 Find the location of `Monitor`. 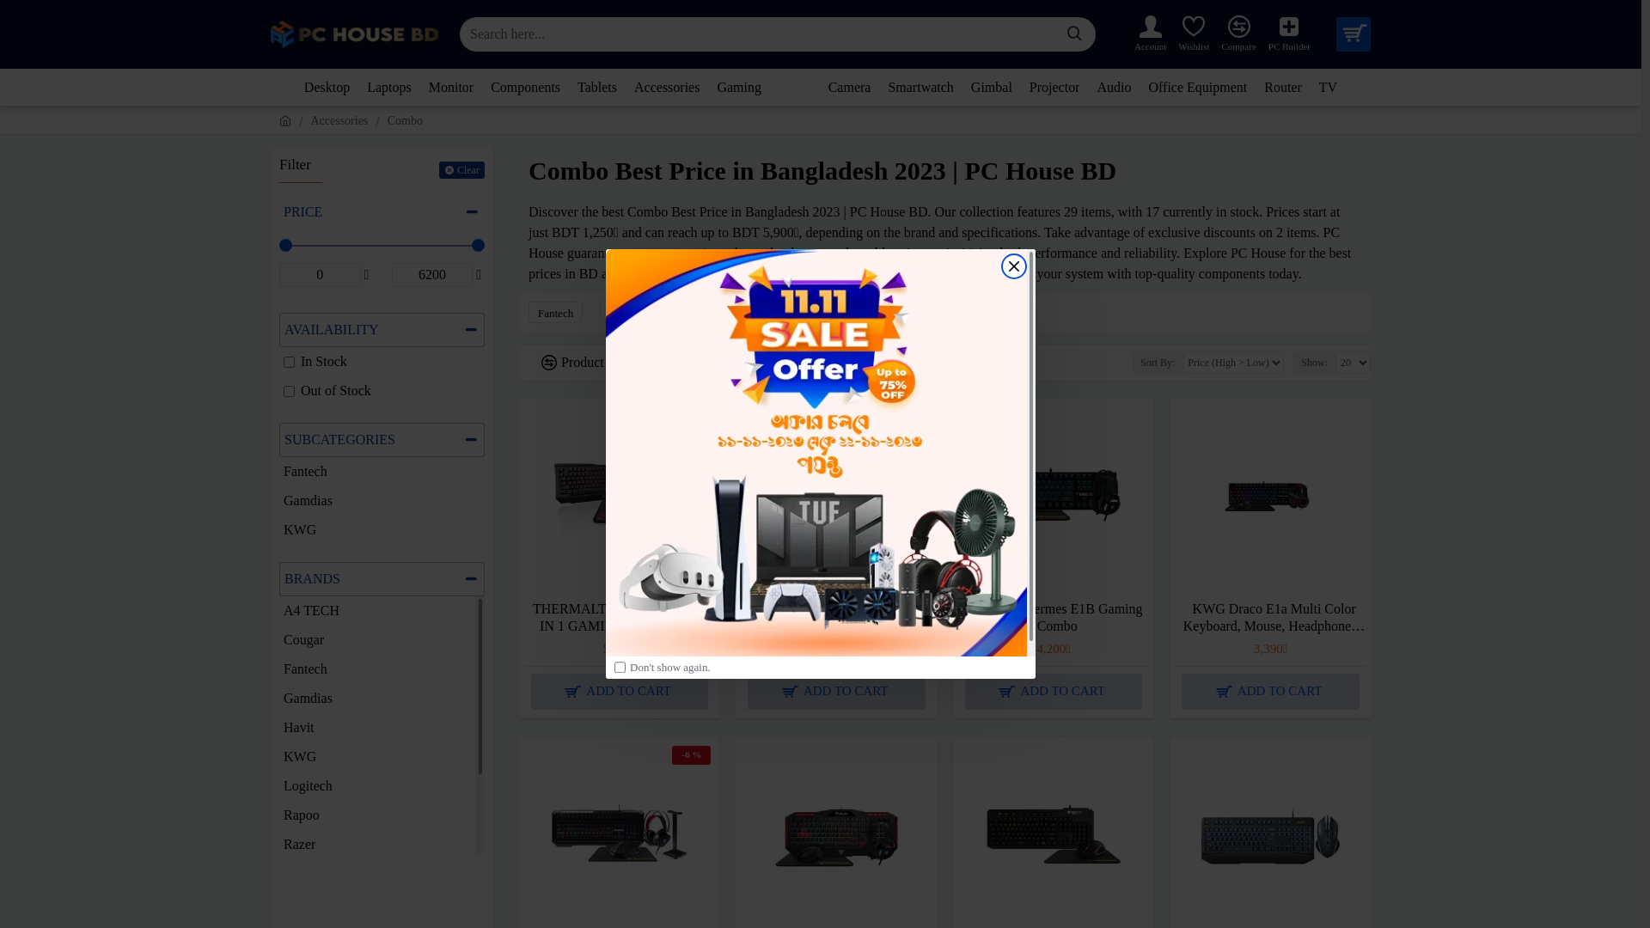

Monitor is located at coordinates (451, 88).